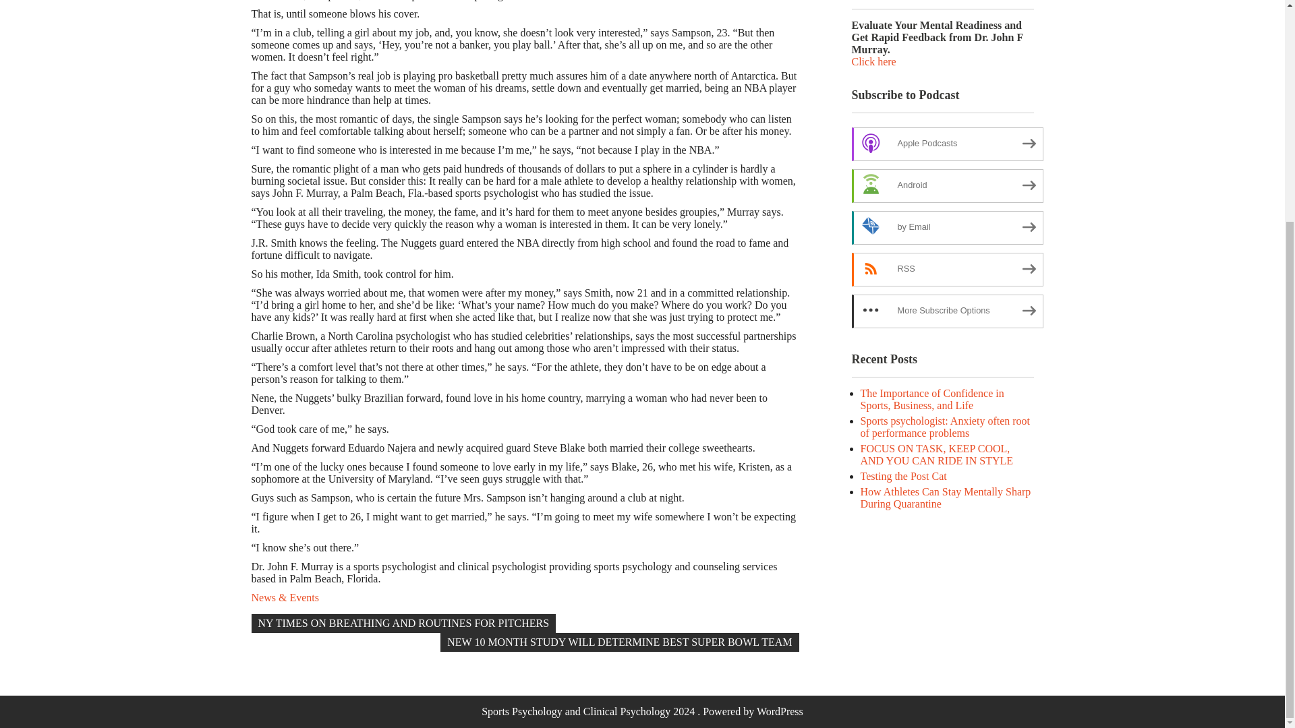  What do you see at coordinates (403, 623) in the screenshot?
I see `NY TIMES ON BREATHING AND ROUTINES FOR PITCHERS` at bounding box center [403, 623].